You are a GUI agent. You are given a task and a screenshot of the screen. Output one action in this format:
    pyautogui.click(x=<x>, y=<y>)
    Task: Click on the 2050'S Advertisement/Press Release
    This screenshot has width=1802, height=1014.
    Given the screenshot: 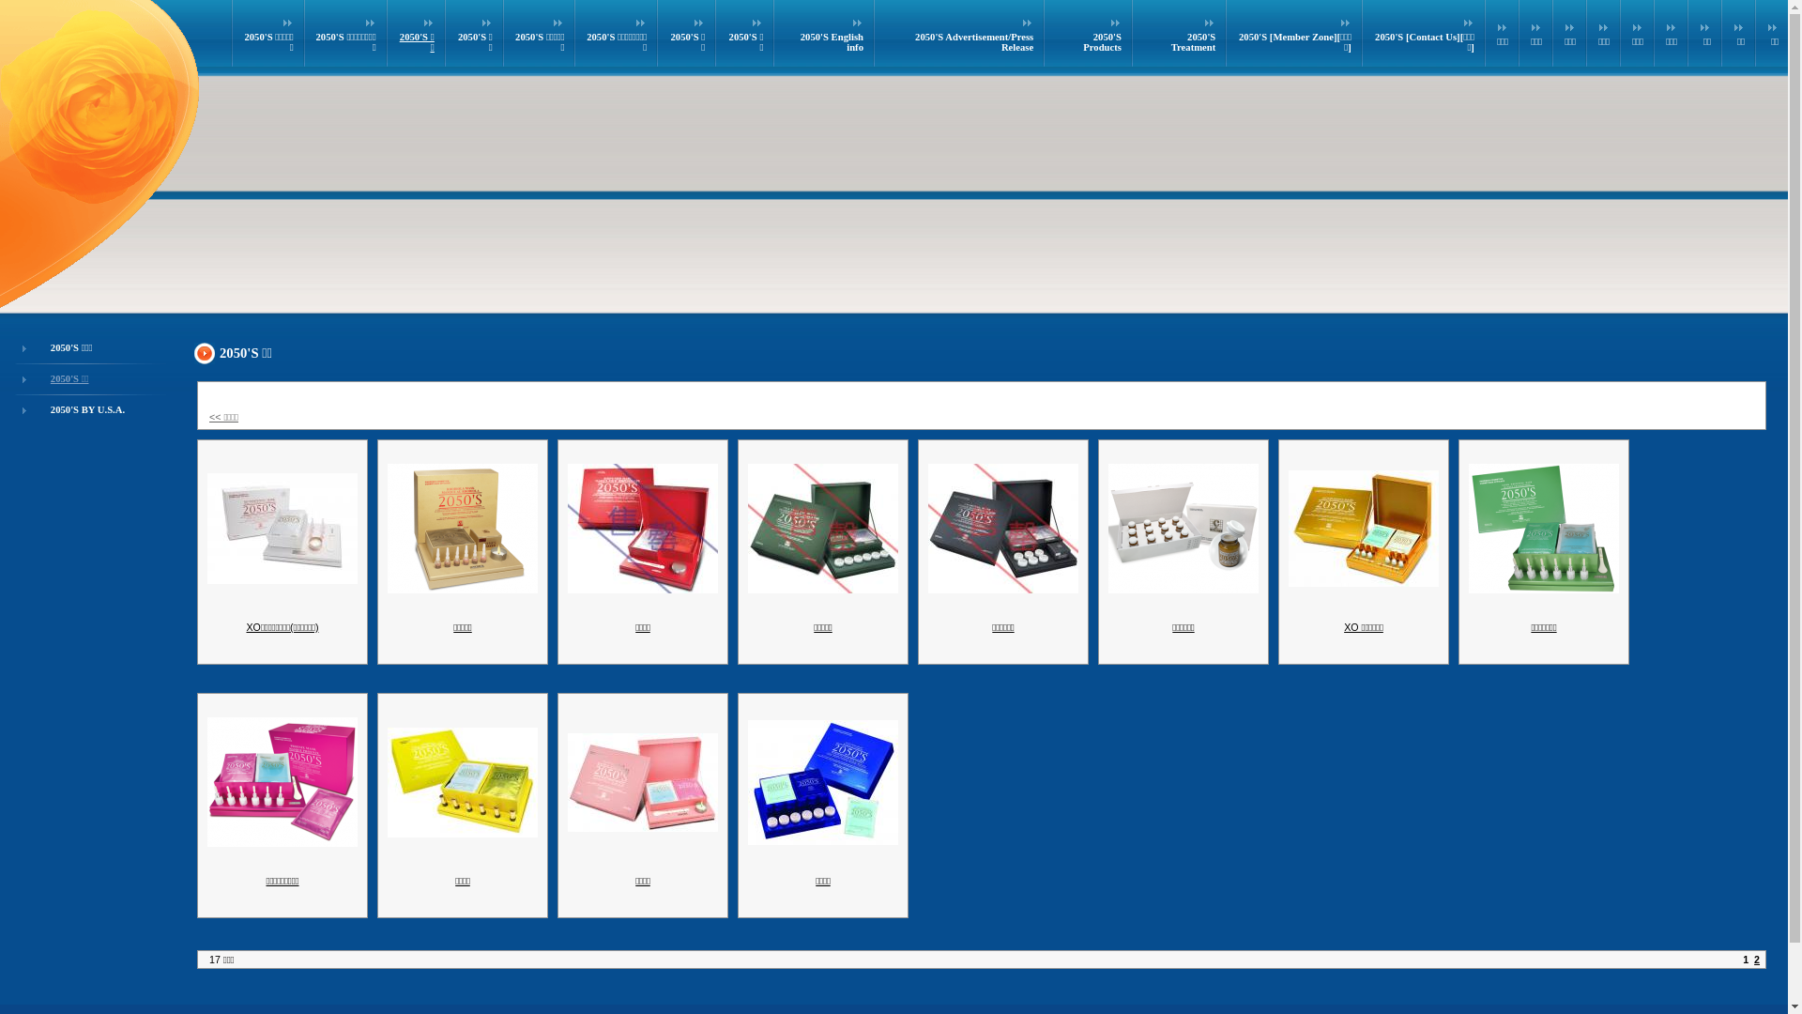 What is the action you would take?
    pyautogui.click(x=974, y=42)
    